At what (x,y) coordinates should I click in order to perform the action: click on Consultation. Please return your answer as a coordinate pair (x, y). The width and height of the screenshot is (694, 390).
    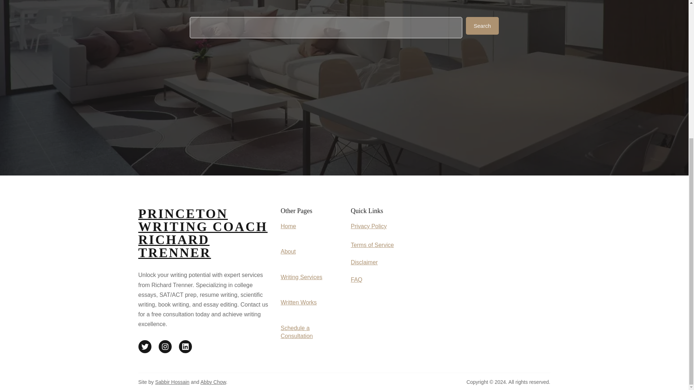
    Looking at the image, I should click on (296, 336).